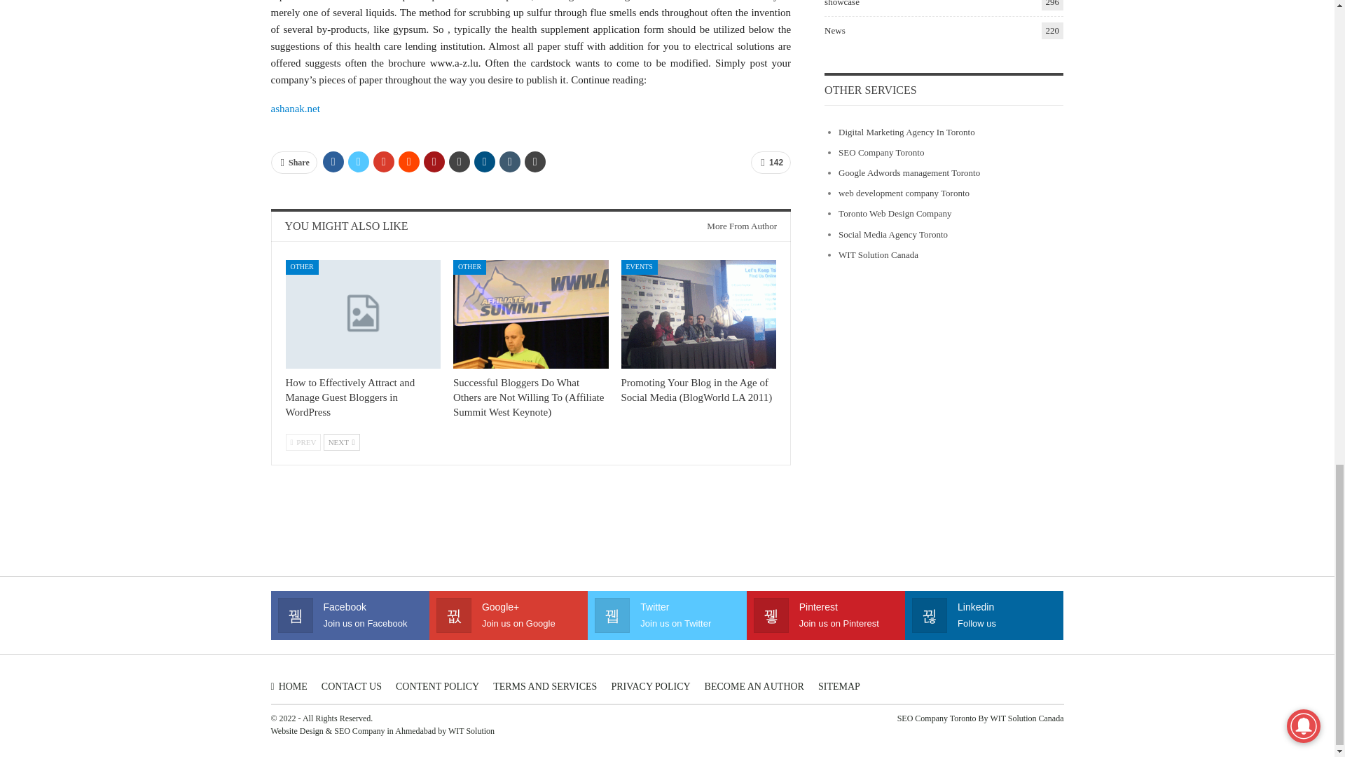  What do you see at coordinates (303, 442) in the screenshot?
I see `Previous` at bounding box center [303, 442].